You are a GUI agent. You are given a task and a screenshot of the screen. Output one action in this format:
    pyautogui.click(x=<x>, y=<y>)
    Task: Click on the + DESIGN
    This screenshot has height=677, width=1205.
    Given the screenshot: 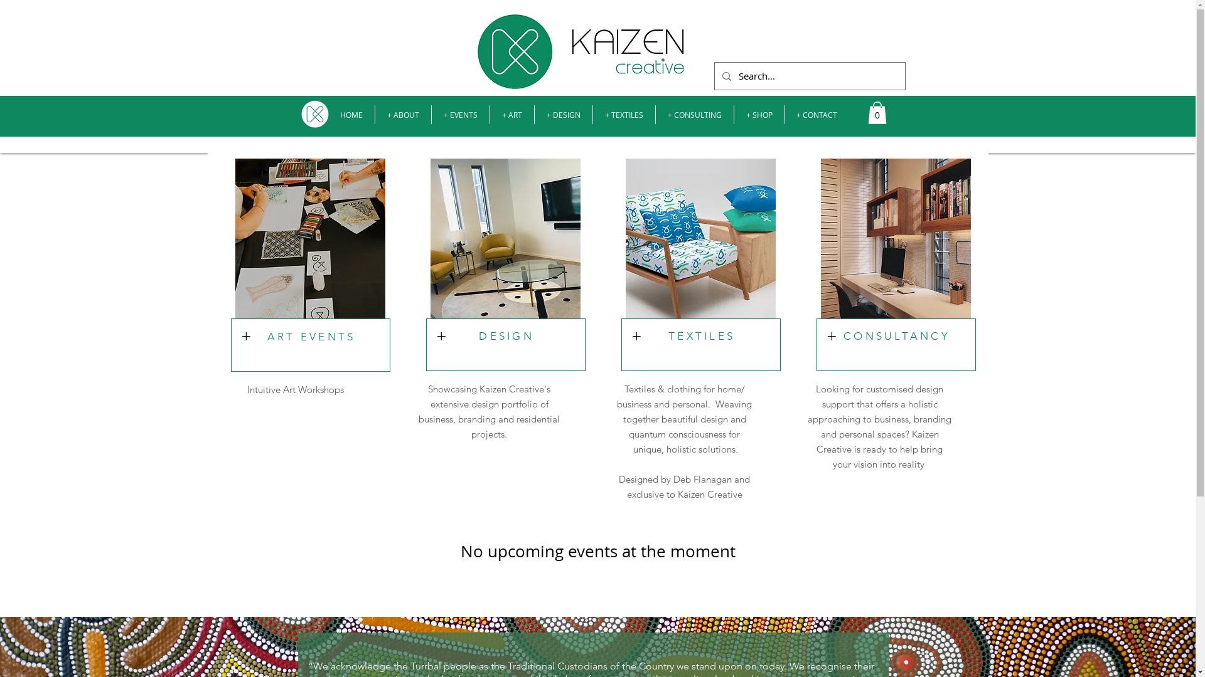 What is the action you would take?
    pyautogui.click(x=564, y=115)
    